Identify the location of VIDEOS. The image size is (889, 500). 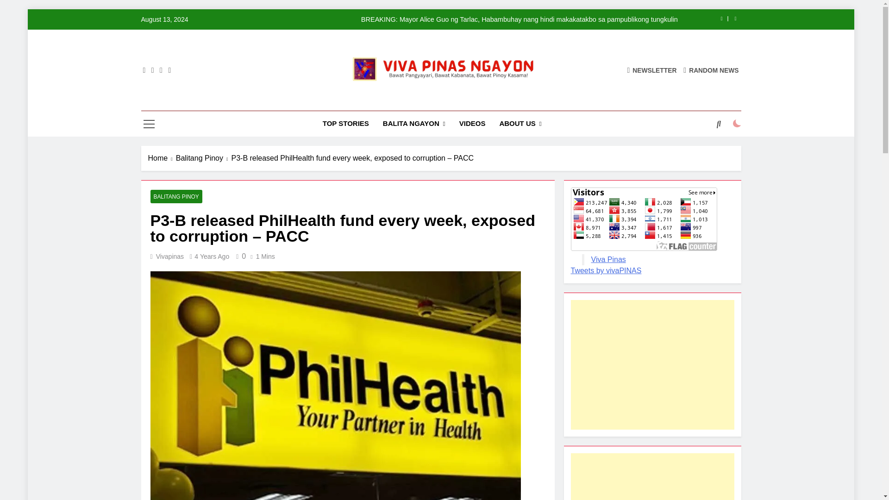
(472, 123).